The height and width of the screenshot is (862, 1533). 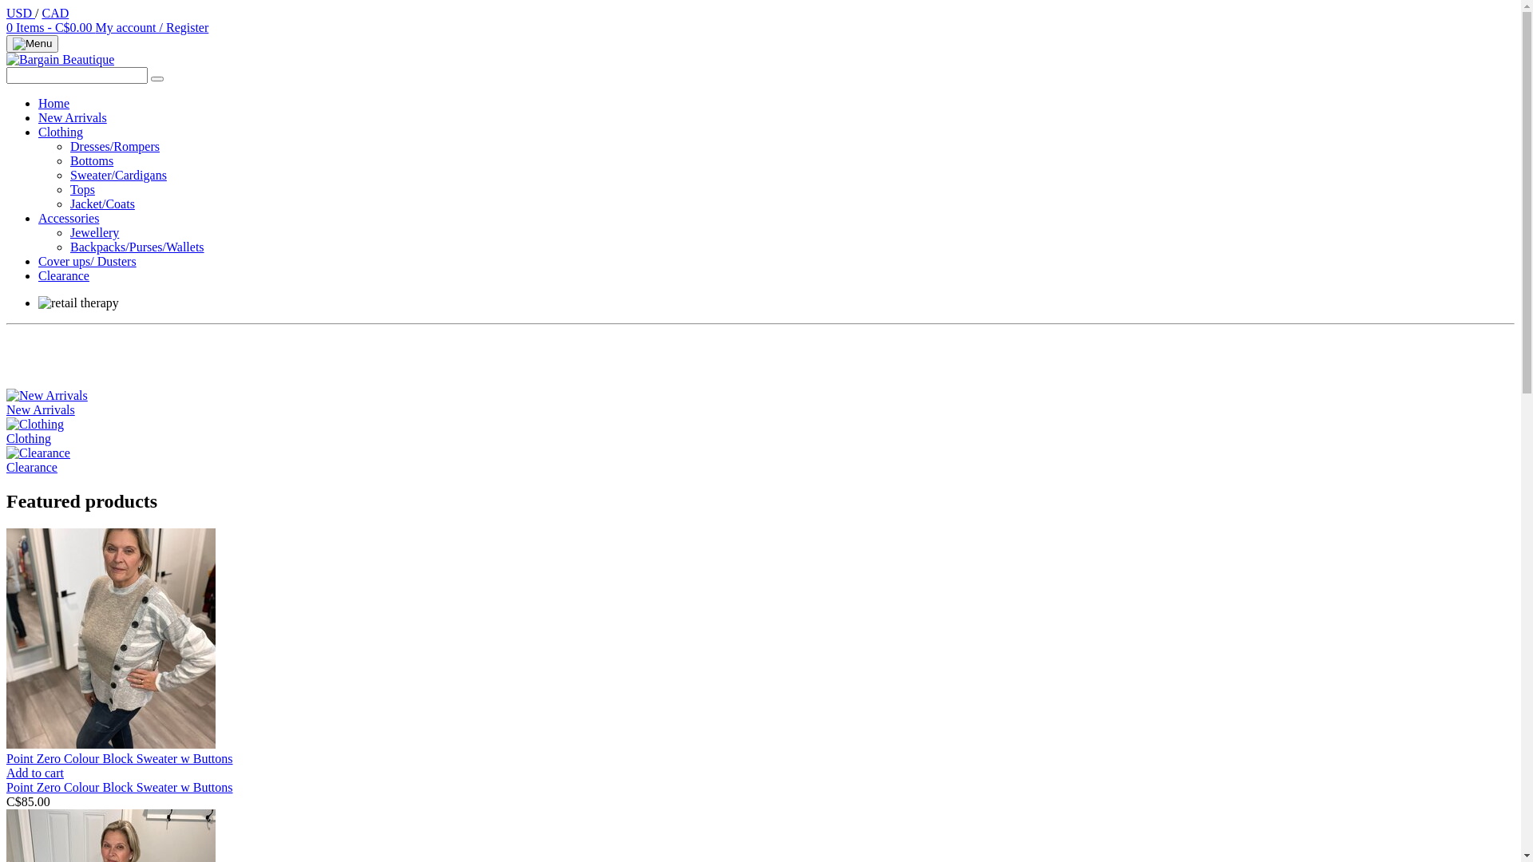 What do you see at coordinates (38, 453) in the screenshot?
I see `Clearance` at bounding box center [38, 453].